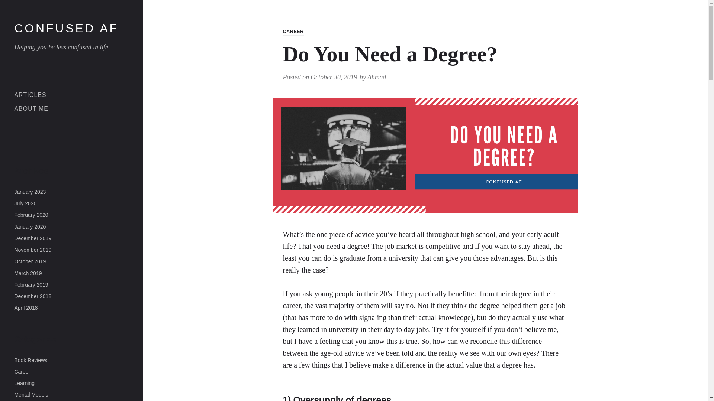 The width and height of the screenshot is (714, 401). I want to click on July 2020, so click(25, 203).